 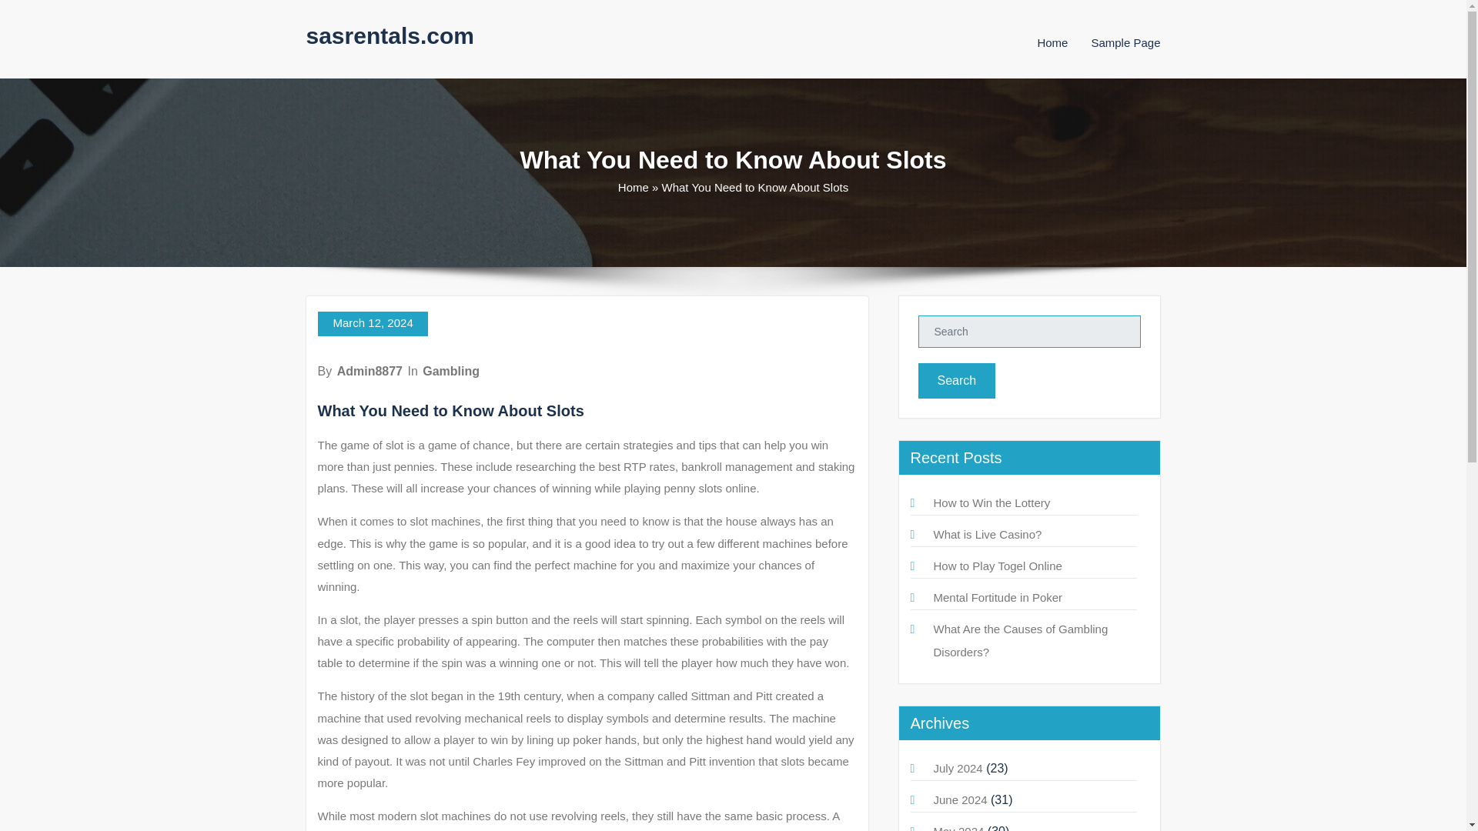 I want to click on March 12, 2024, so click(x=372, y=324).